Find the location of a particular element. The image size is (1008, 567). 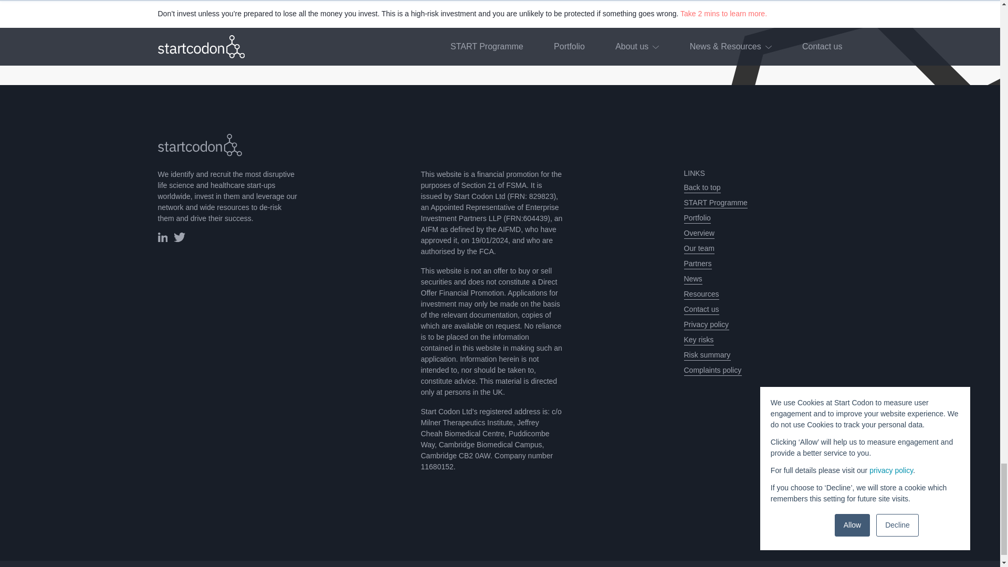

Partners is located at coordinates (697, 264).